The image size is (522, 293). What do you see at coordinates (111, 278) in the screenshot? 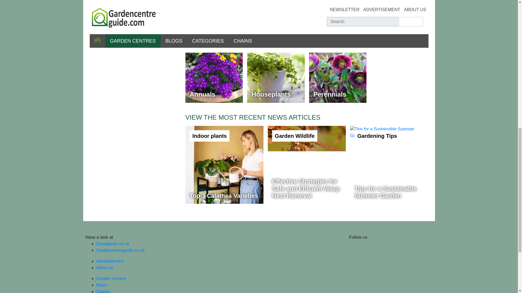
I see `Gardencentreguide.co.uk` at bounding box center [111, 278].